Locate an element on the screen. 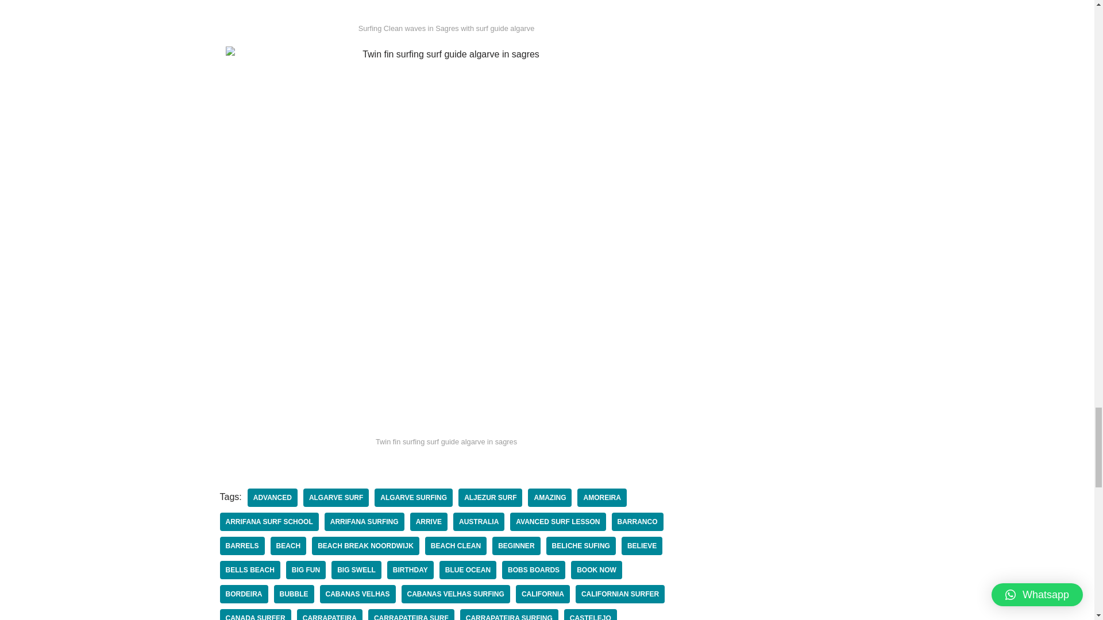 The height and width of the screenshot is (620, 1103). avanced surf lesson is located at coordinates (557, 521).